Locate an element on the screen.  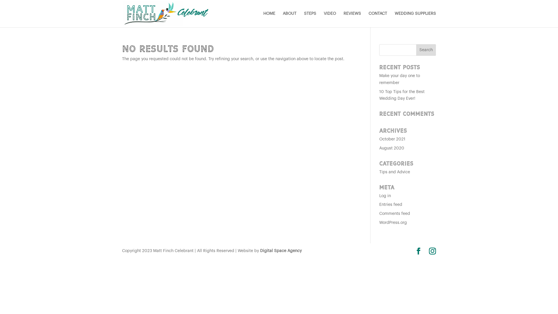
Make your day one to remember is located at coordinates (400, 79).